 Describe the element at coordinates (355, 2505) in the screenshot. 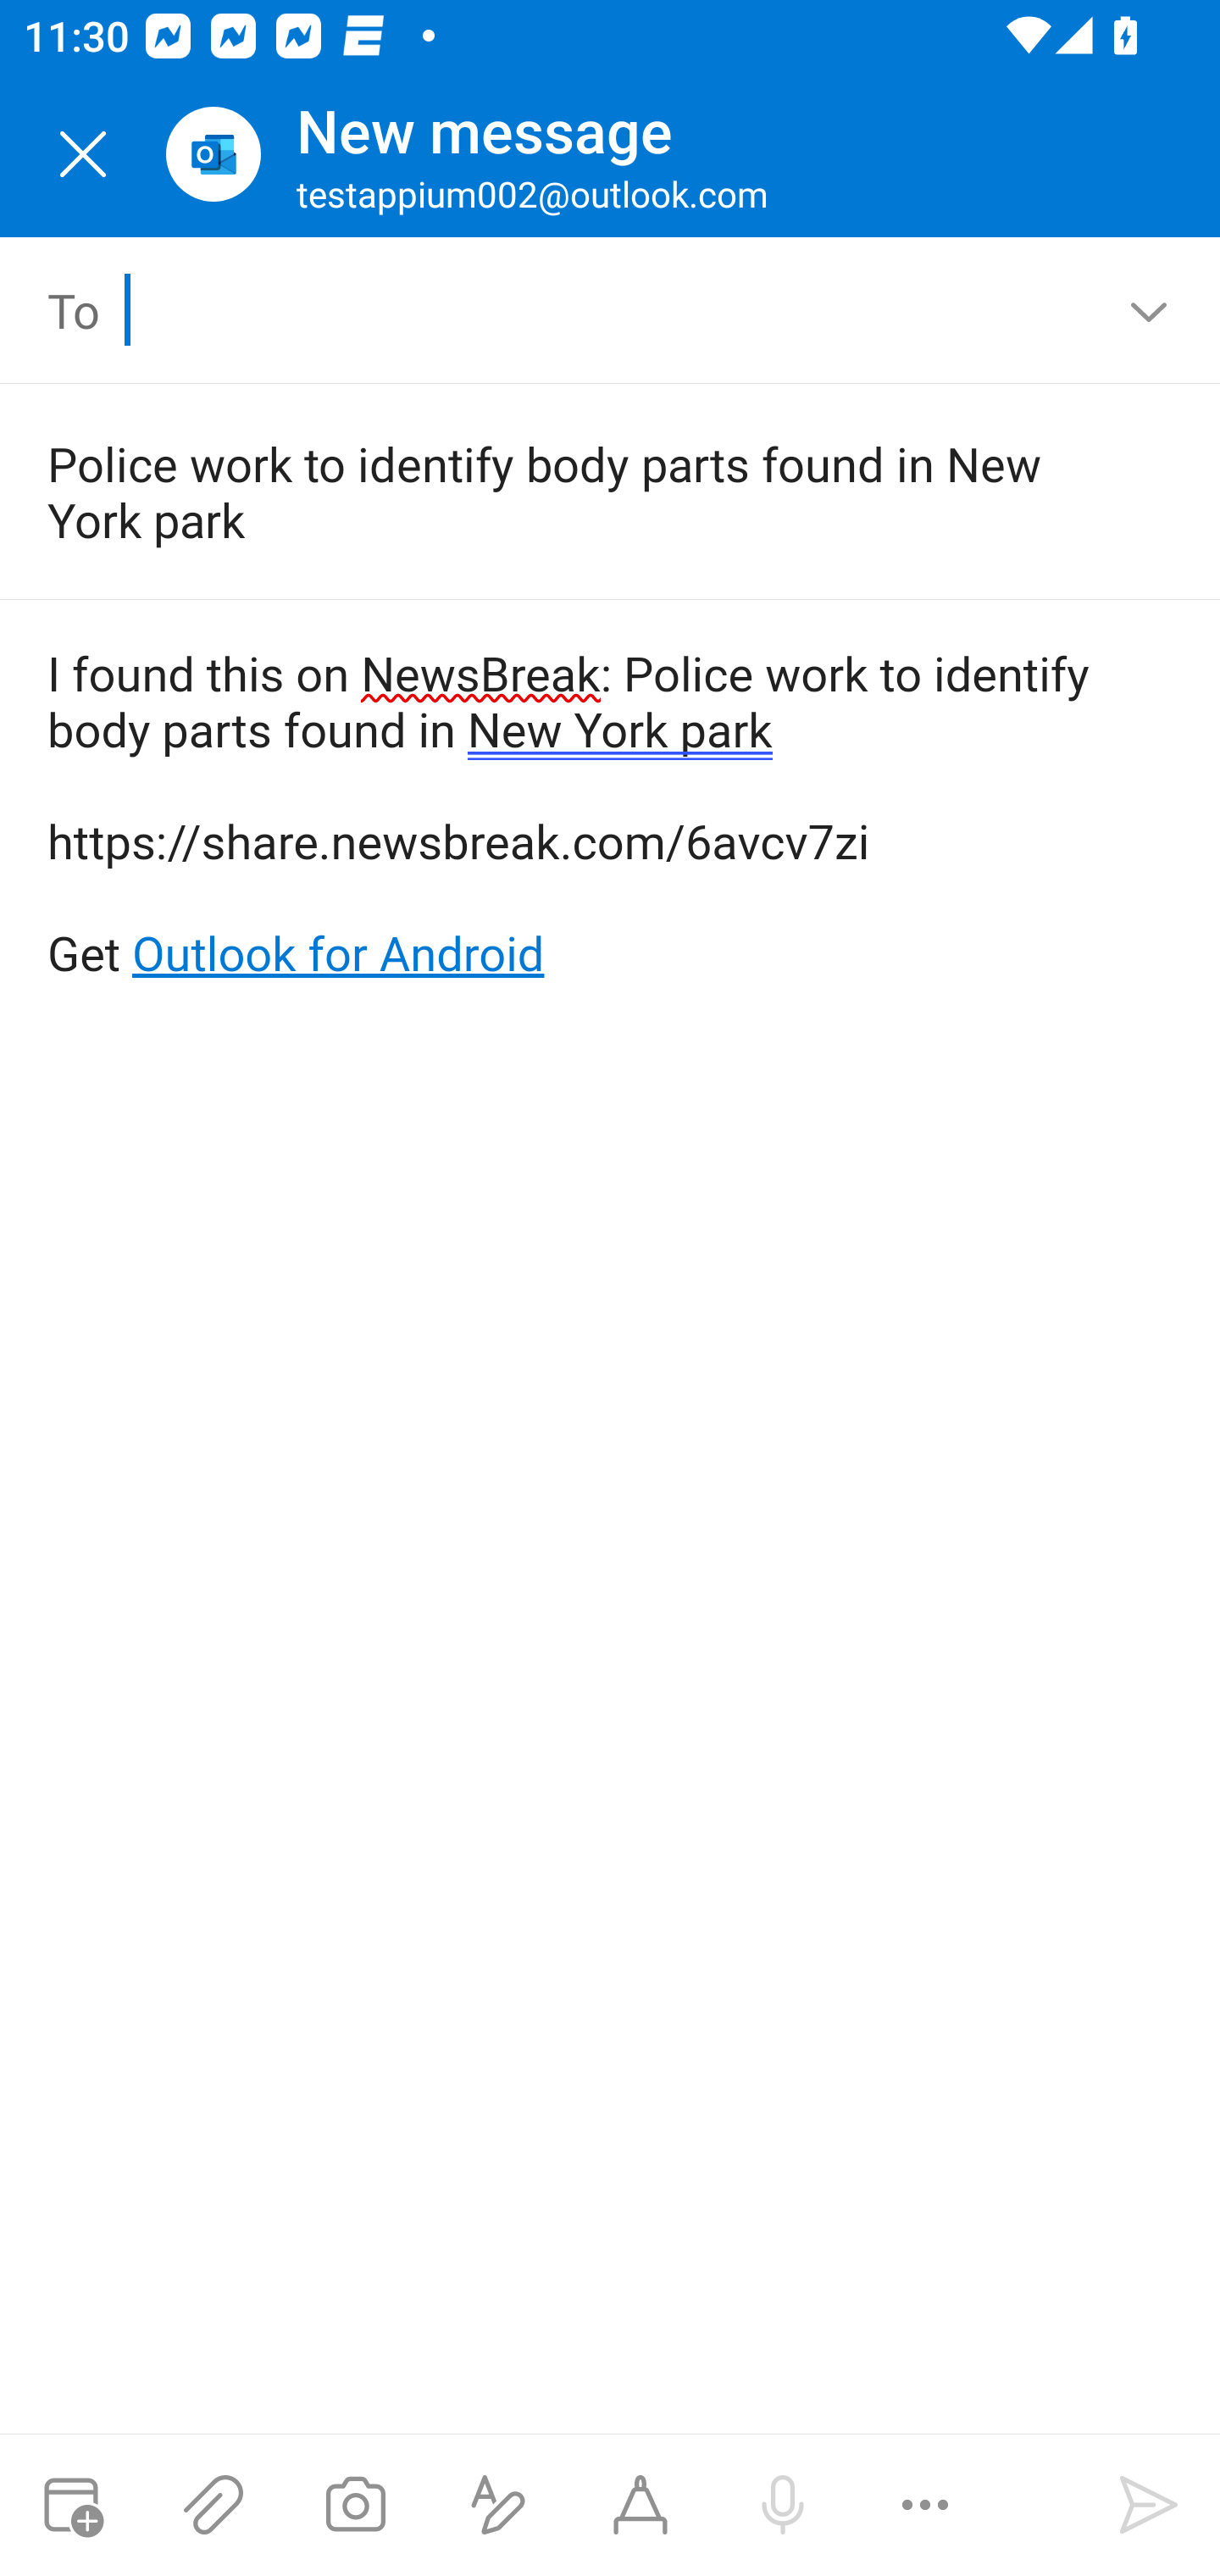

I see `Take a photo` at that location.